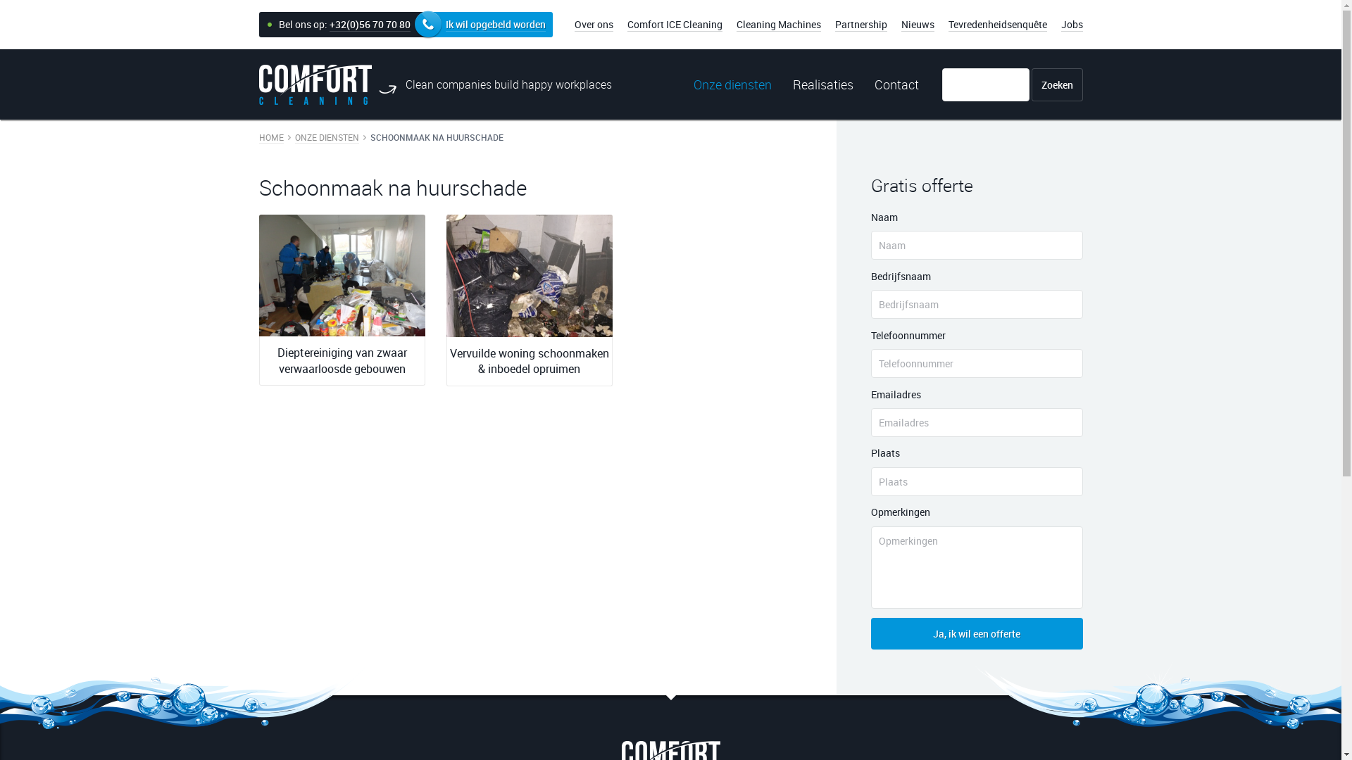  I want to click on Zoeken, so click(1056, 84).